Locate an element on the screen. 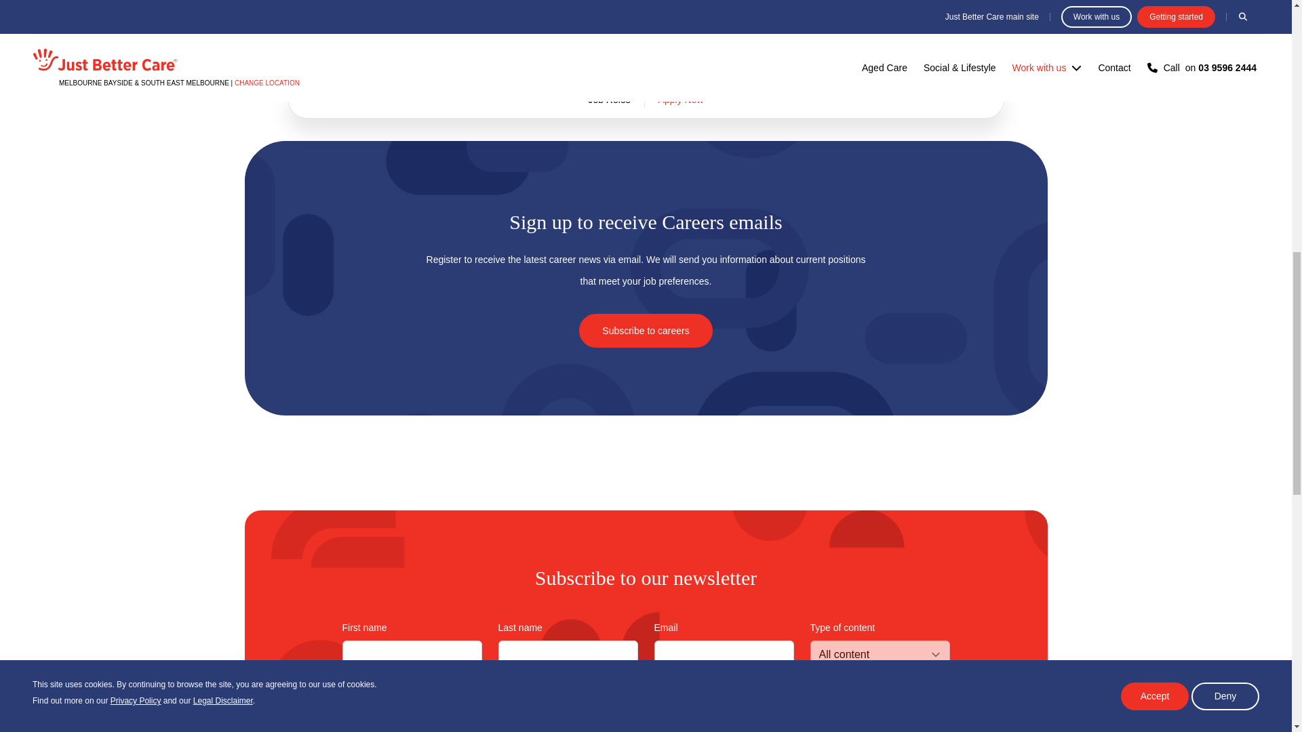 The image size is (1302, 732). Privacy Policy is located at coordinates (561, 695).